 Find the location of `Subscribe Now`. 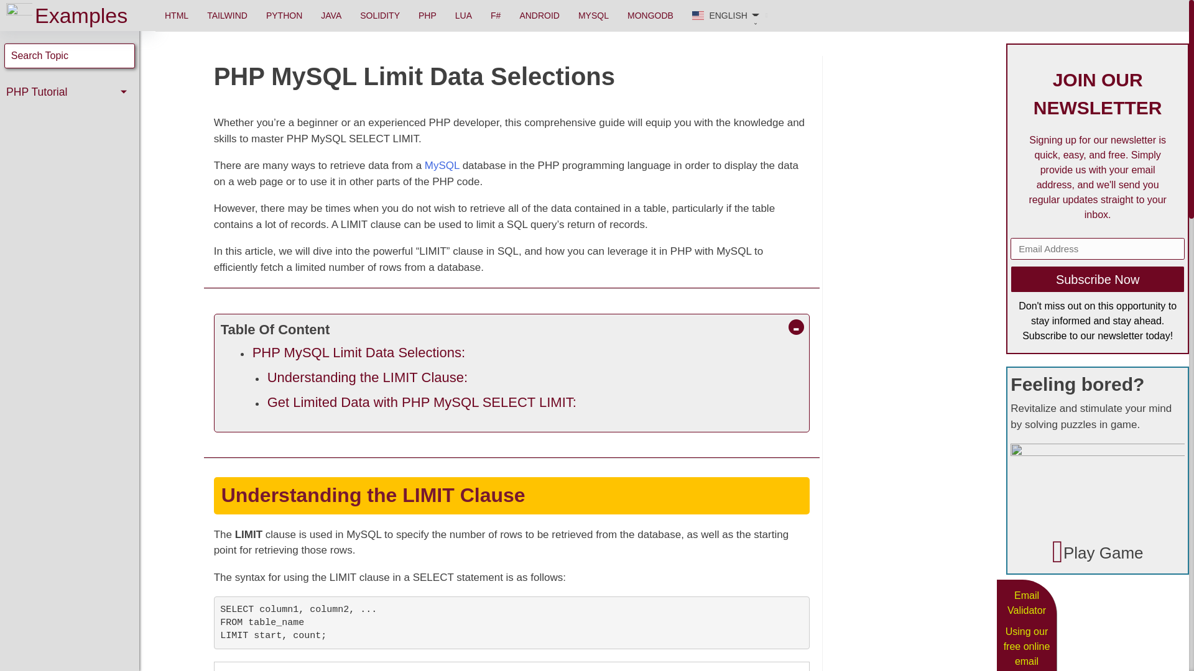

Subscribe Now is located at coordinates (1097, 278).